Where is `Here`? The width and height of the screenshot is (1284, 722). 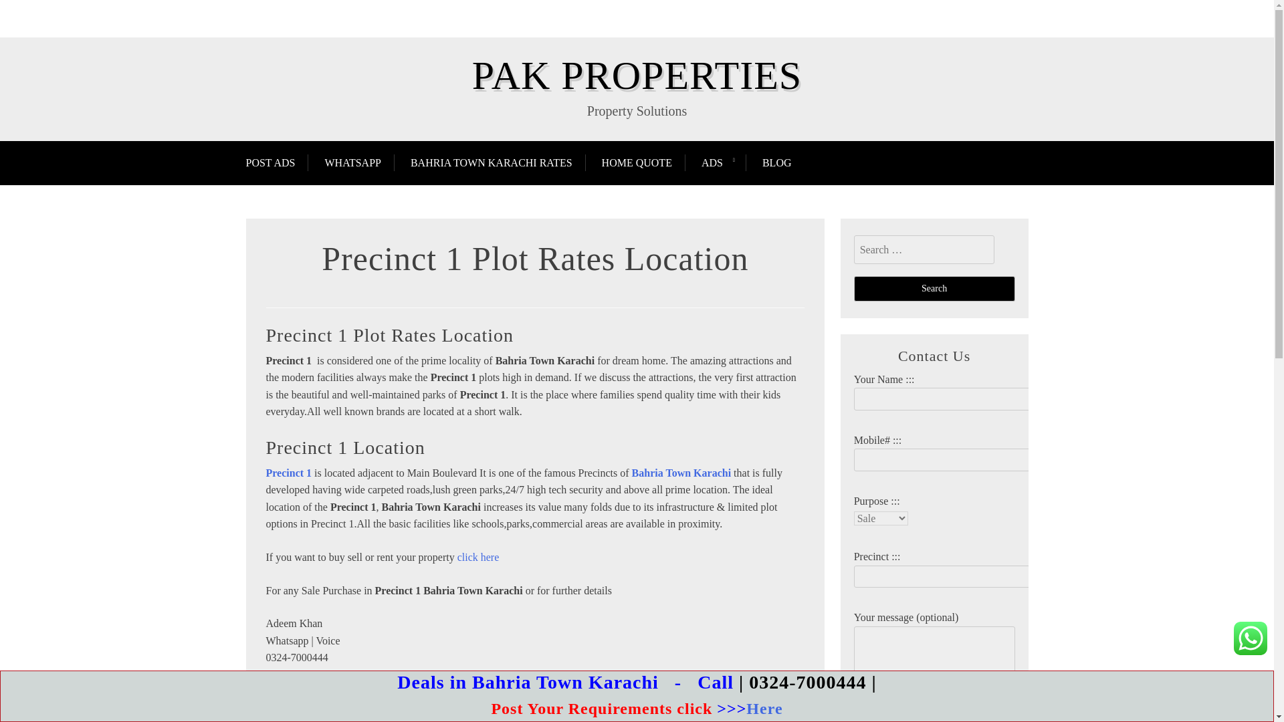
Here is located at coordinates (764, 709).